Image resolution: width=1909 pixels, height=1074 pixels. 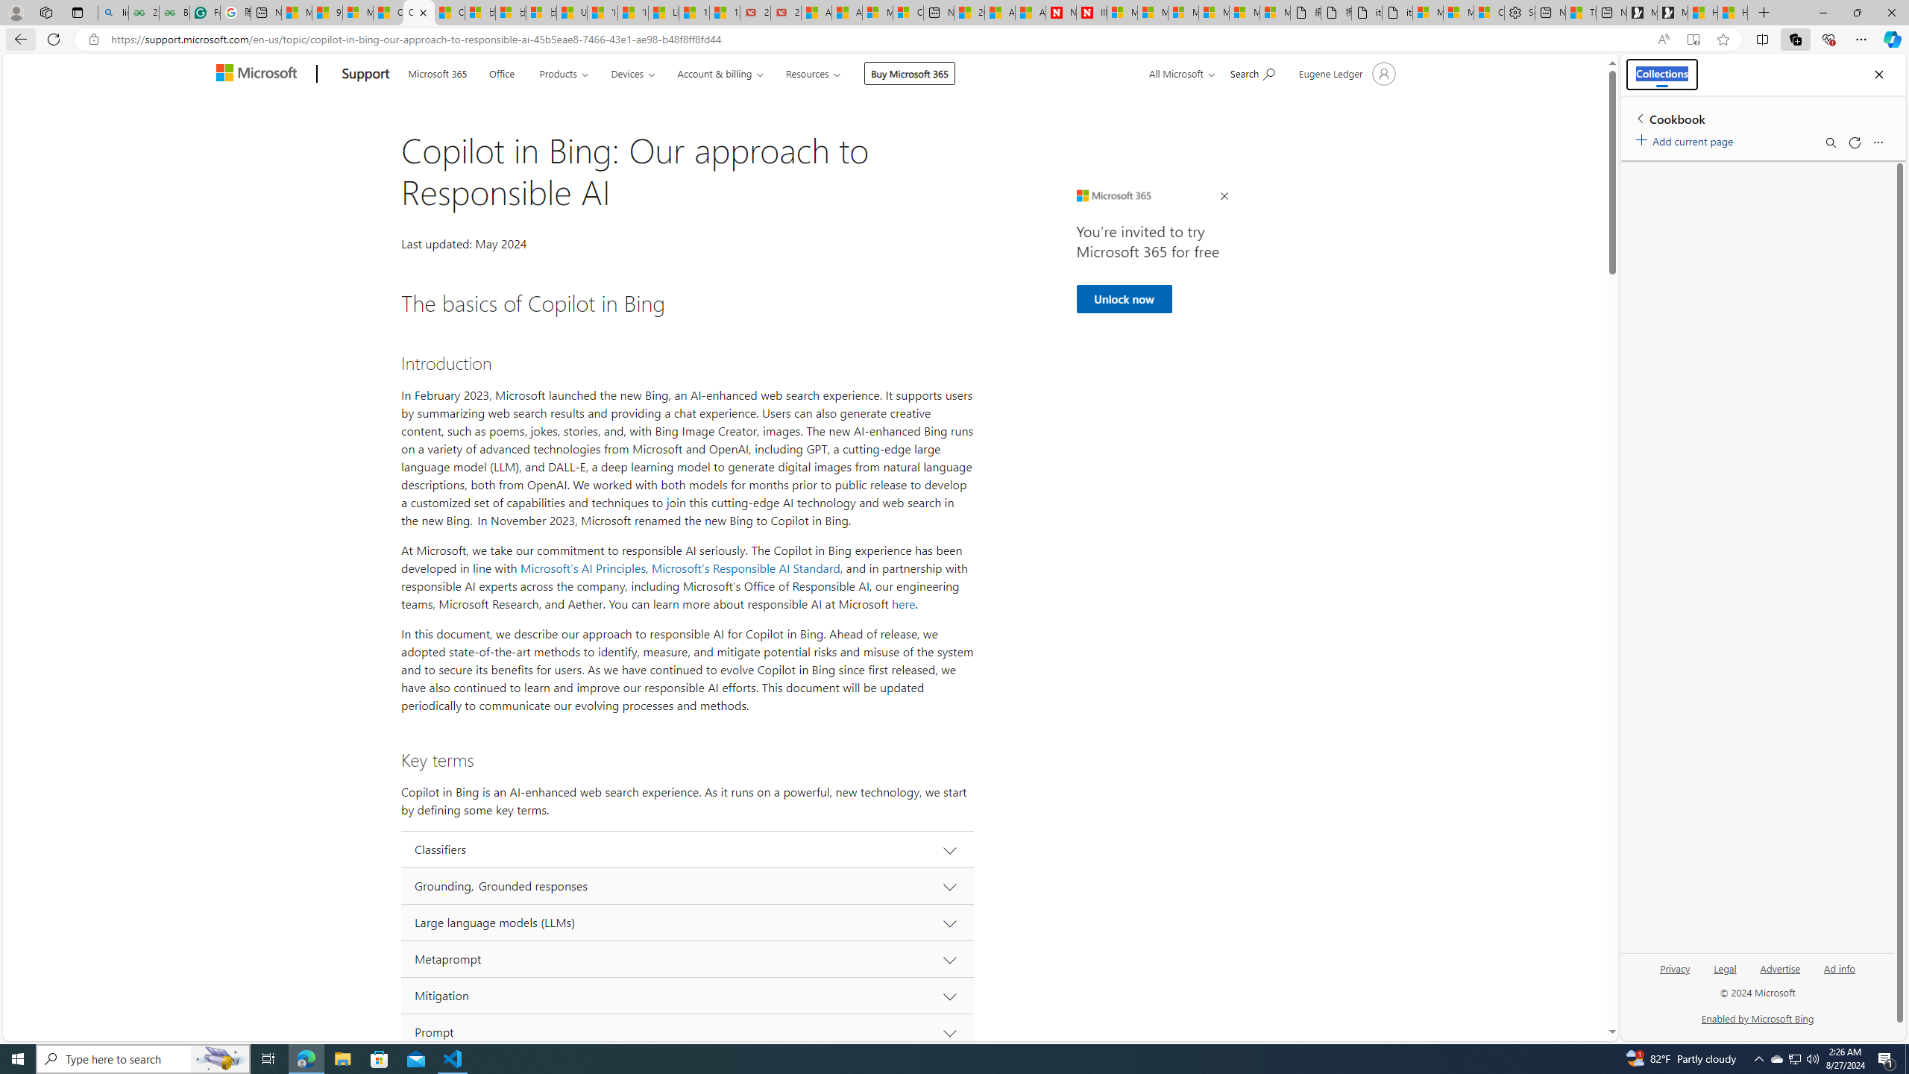 What do you see at coordinates (724, 13) in the screenshot?
I see `15 Ways Modern Life Contradicts the Teachings of Jesus` at bounding box center [724, 13].